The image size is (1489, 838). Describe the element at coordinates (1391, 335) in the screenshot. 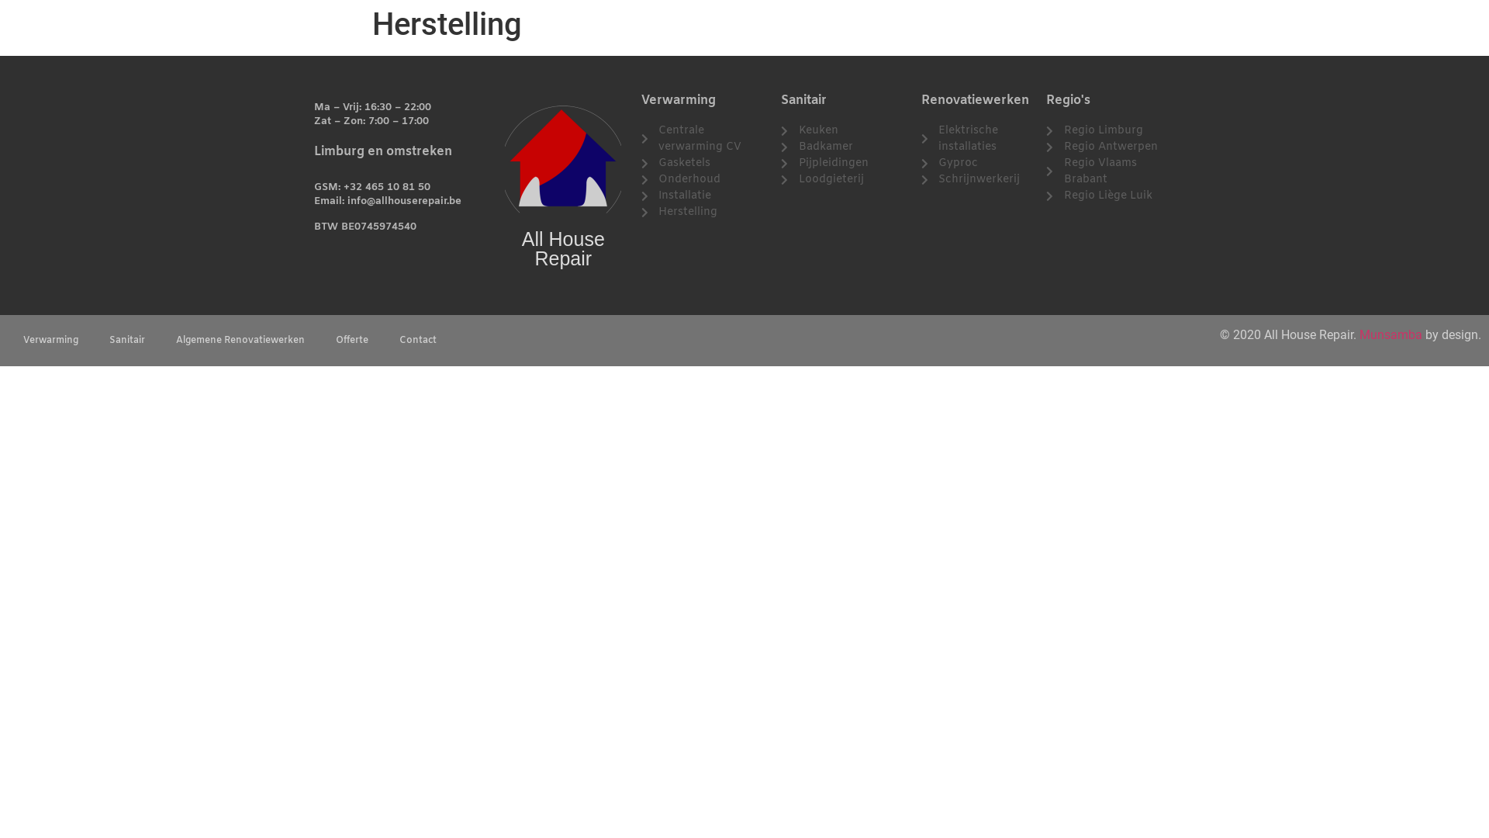

I see `Munsamba` at that location.